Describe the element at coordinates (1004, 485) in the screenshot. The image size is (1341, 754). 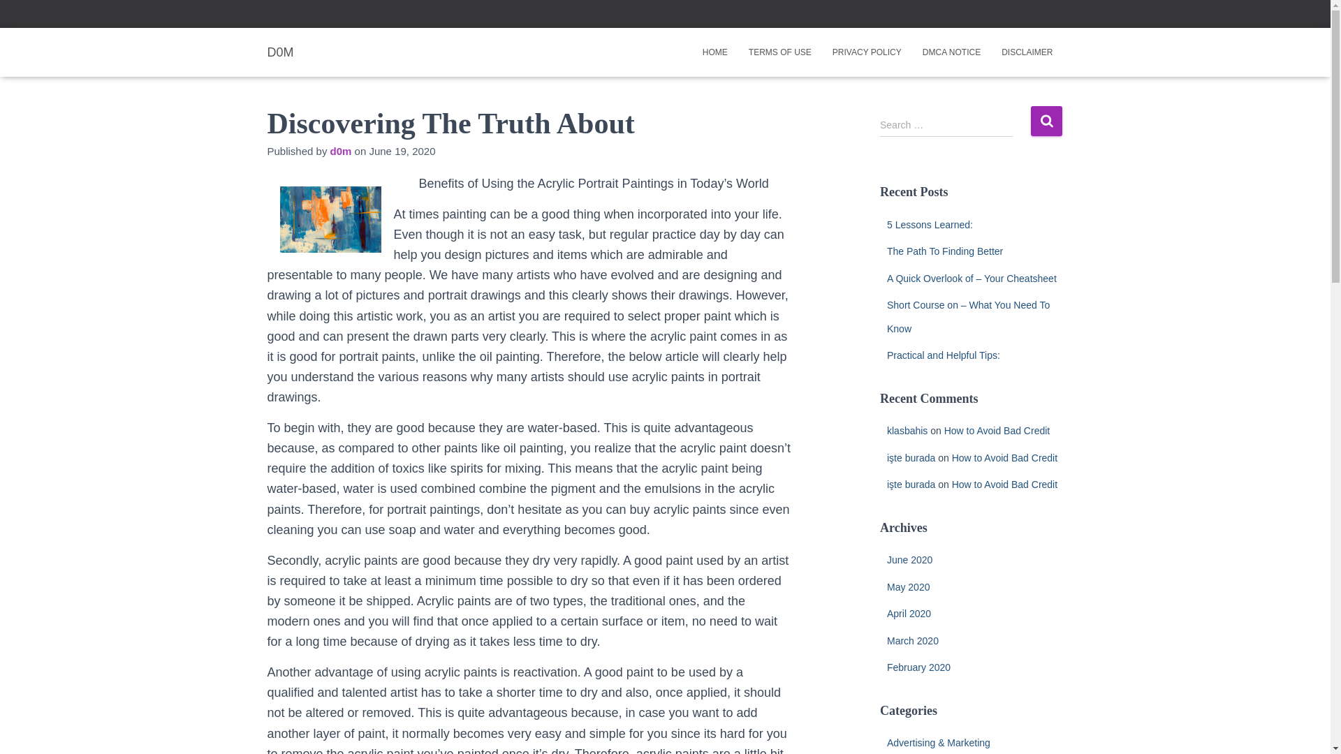
I see `How to Avoid Bad Credit` at that location.